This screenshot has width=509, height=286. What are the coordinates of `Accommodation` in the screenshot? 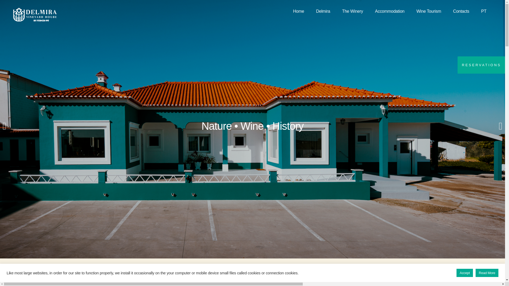 It's located at (389, 11).